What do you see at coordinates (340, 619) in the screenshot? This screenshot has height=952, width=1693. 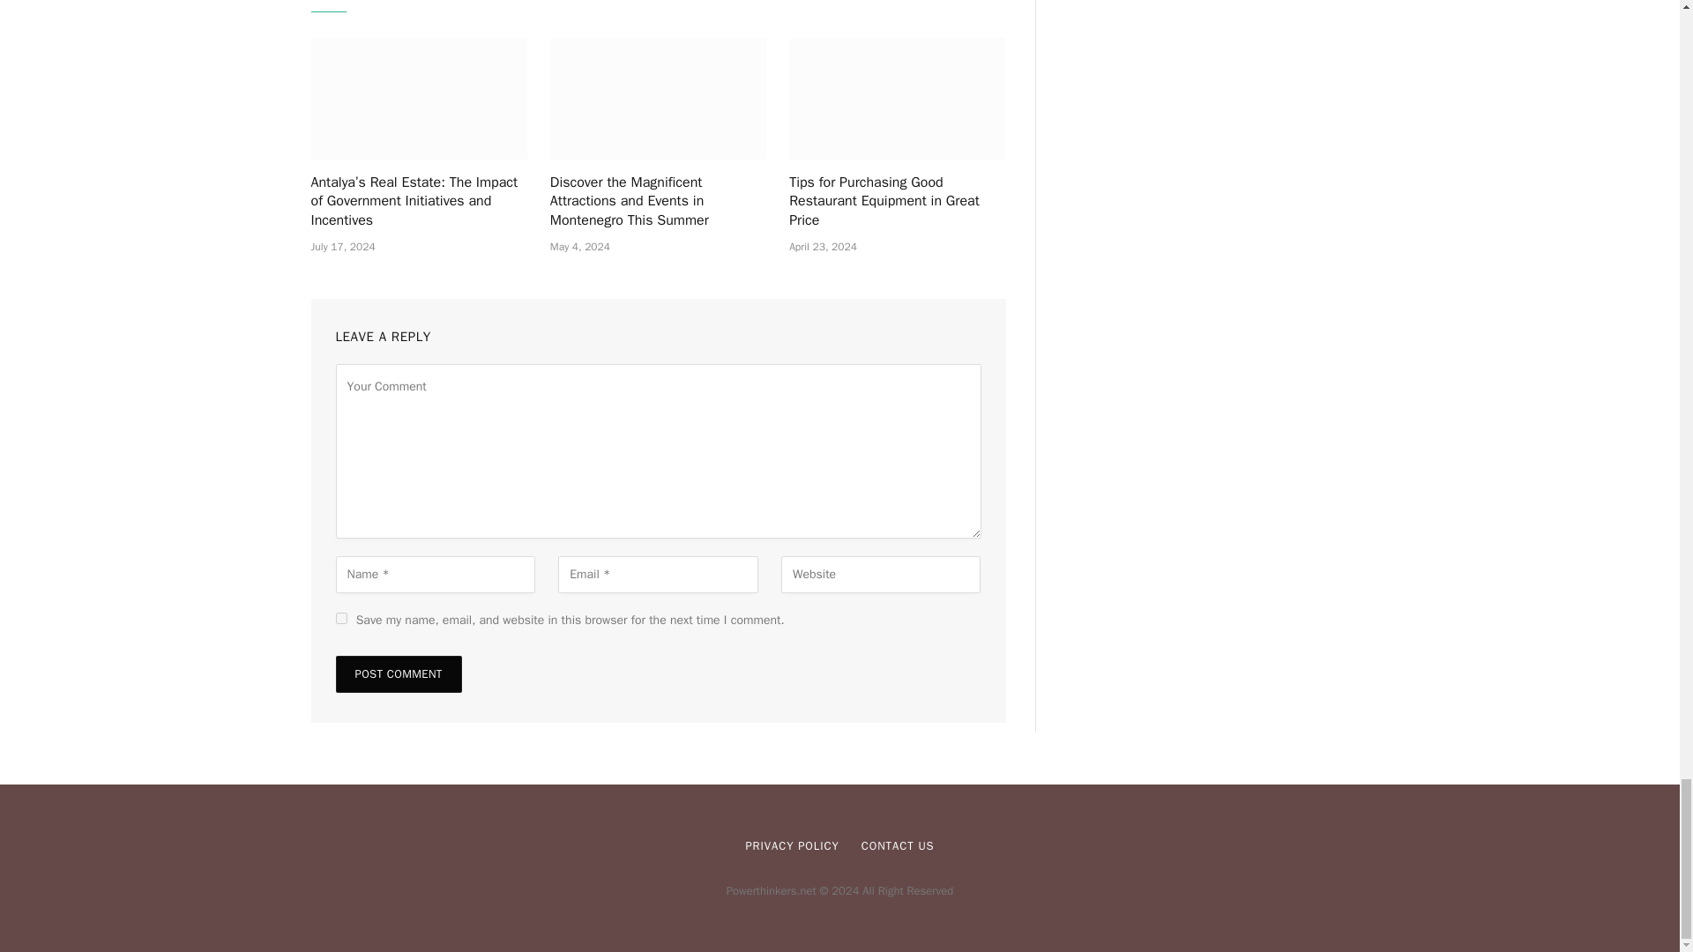 I see `yes` at bounding box center [340, 619].